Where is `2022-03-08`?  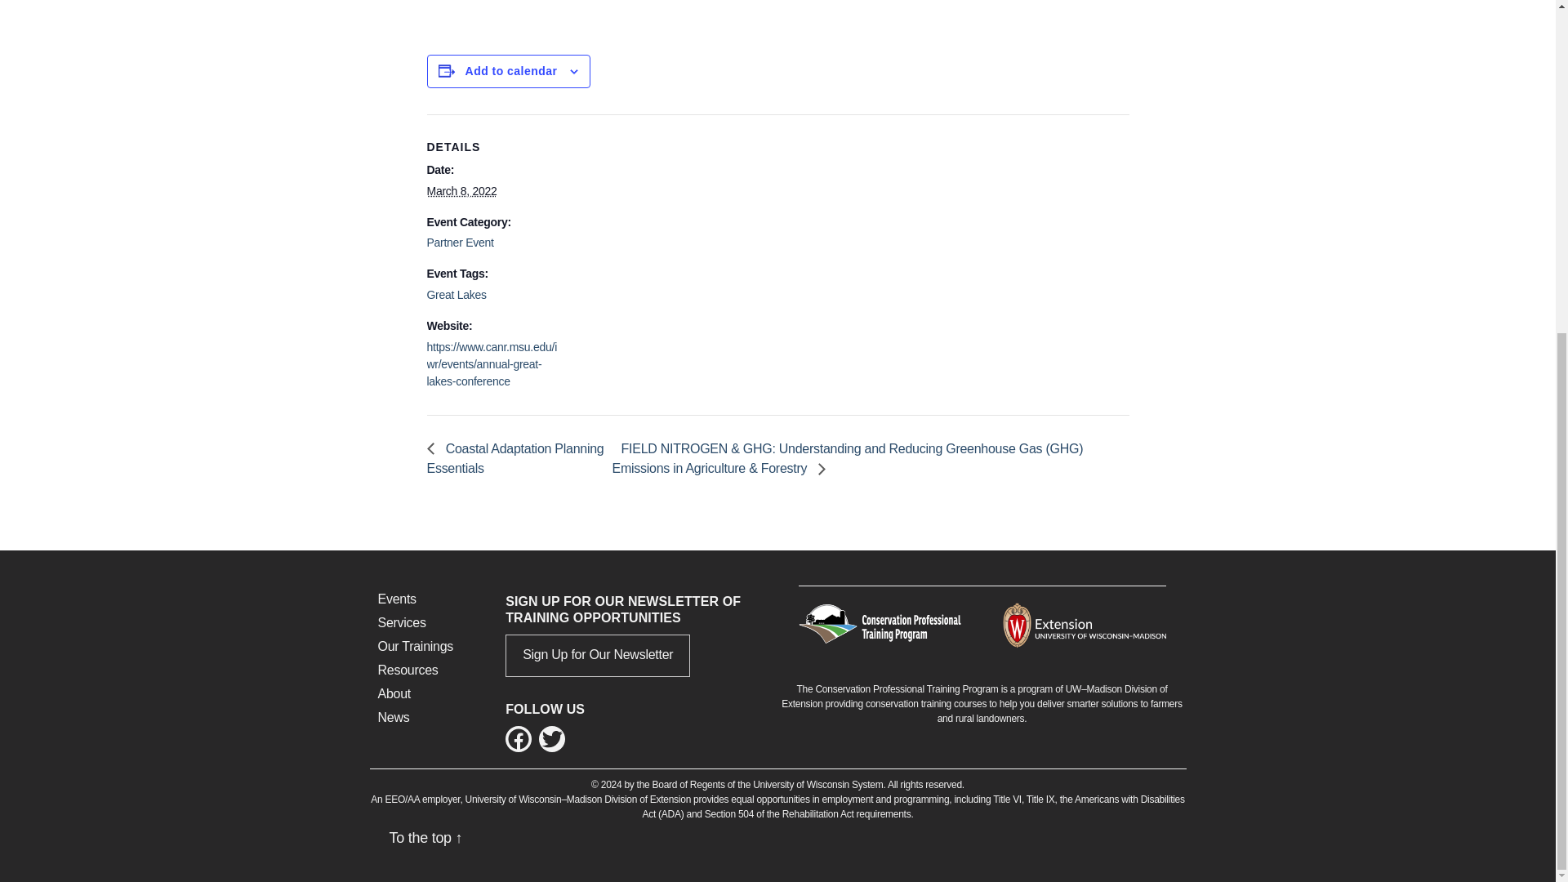 2022-03-08 is located at coordinates (461, 190).